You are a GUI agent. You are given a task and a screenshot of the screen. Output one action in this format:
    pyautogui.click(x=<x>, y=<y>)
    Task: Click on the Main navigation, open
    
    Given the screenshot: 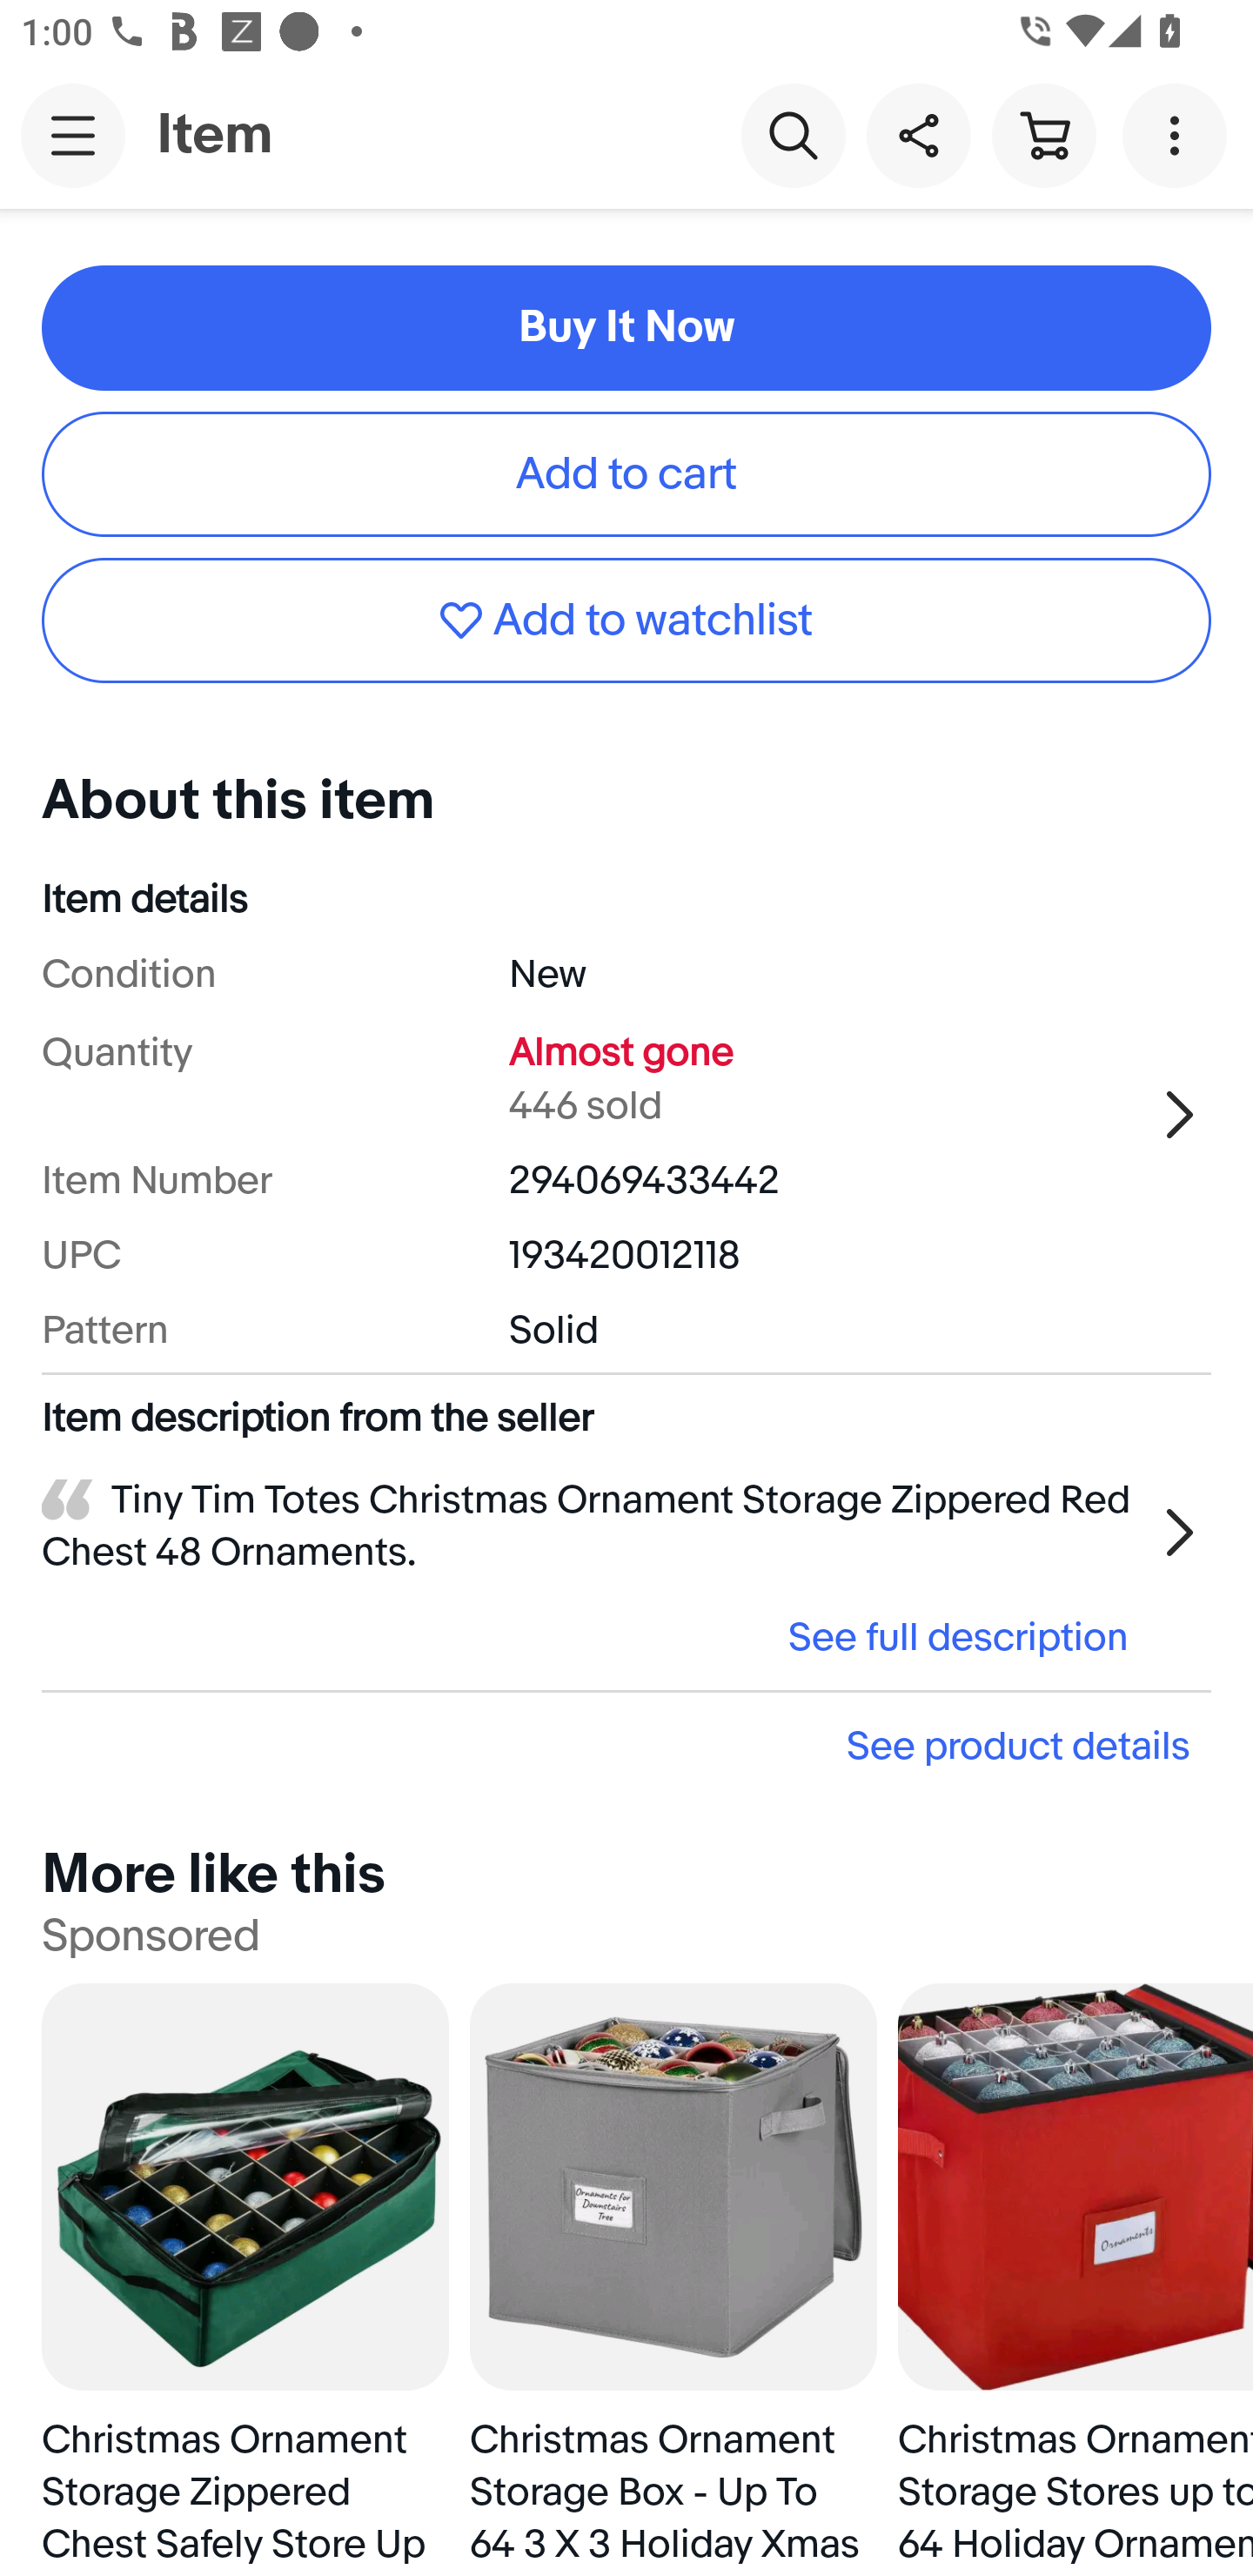 What is the action you would take?
    pyautogui.click(x=73, y=135)
    